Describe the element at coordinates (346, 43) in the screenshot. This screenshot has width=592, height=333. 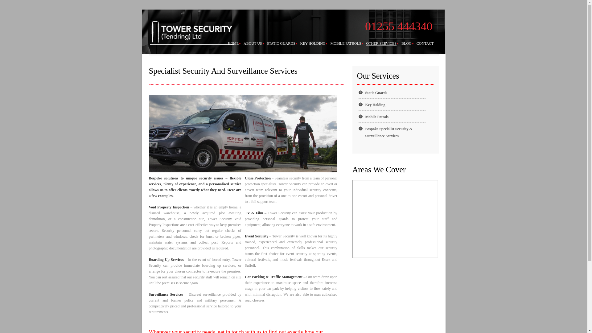
I see `MOBILE PATROLS` at that location.